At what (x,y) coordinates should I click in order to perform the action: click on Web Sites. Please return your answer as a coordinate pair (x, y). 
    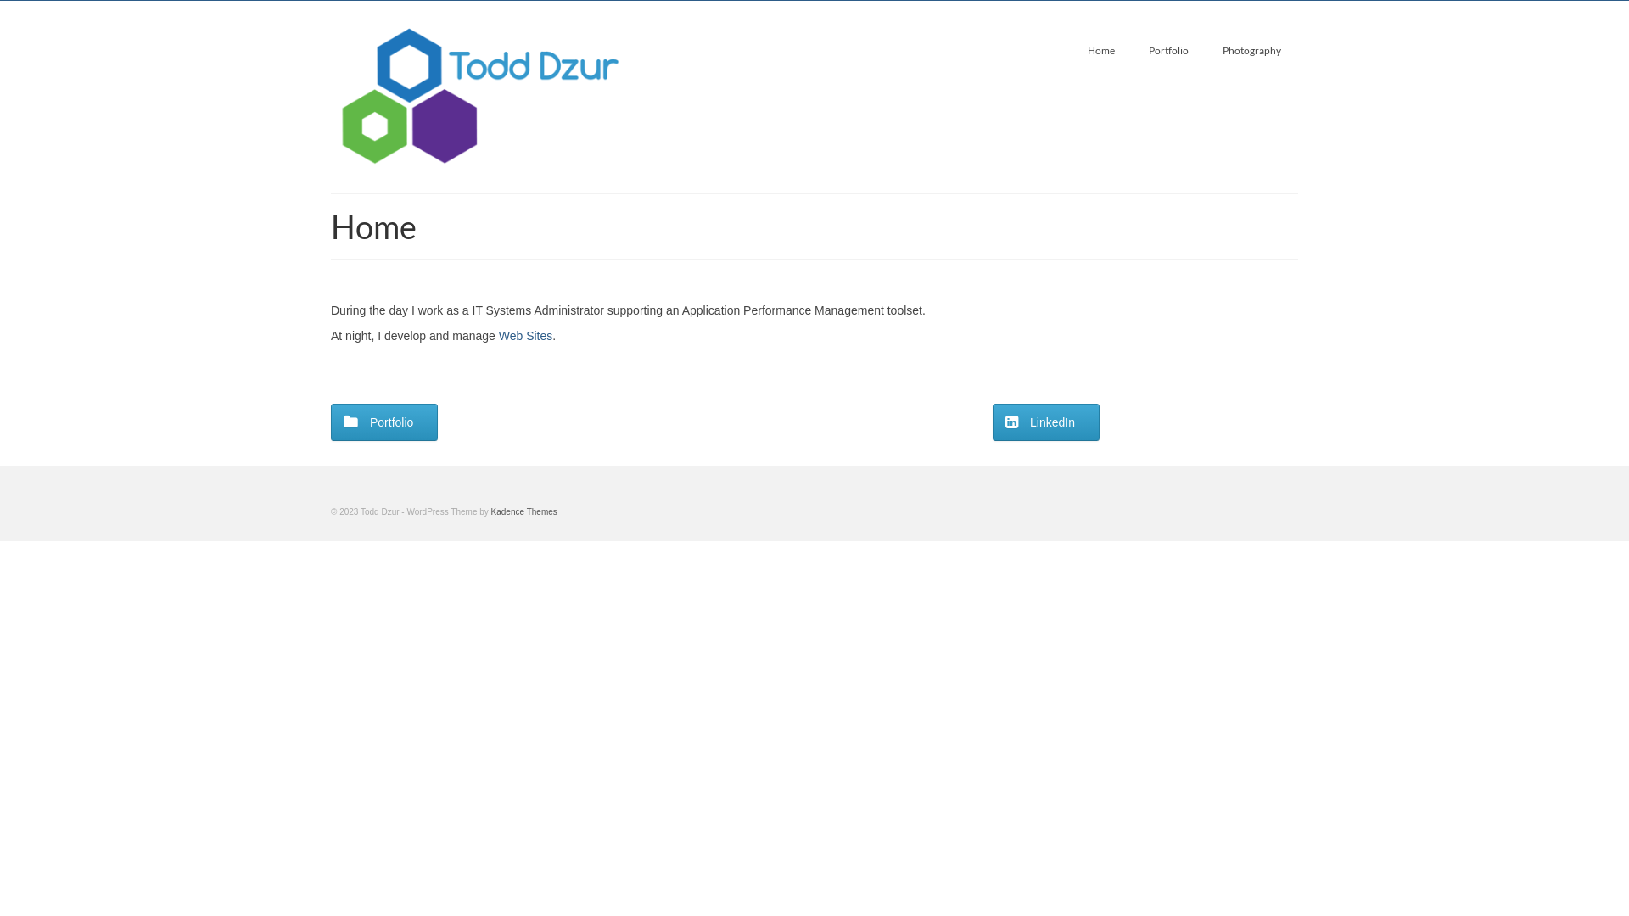
    Looking at the image, I should click on (526, 336).